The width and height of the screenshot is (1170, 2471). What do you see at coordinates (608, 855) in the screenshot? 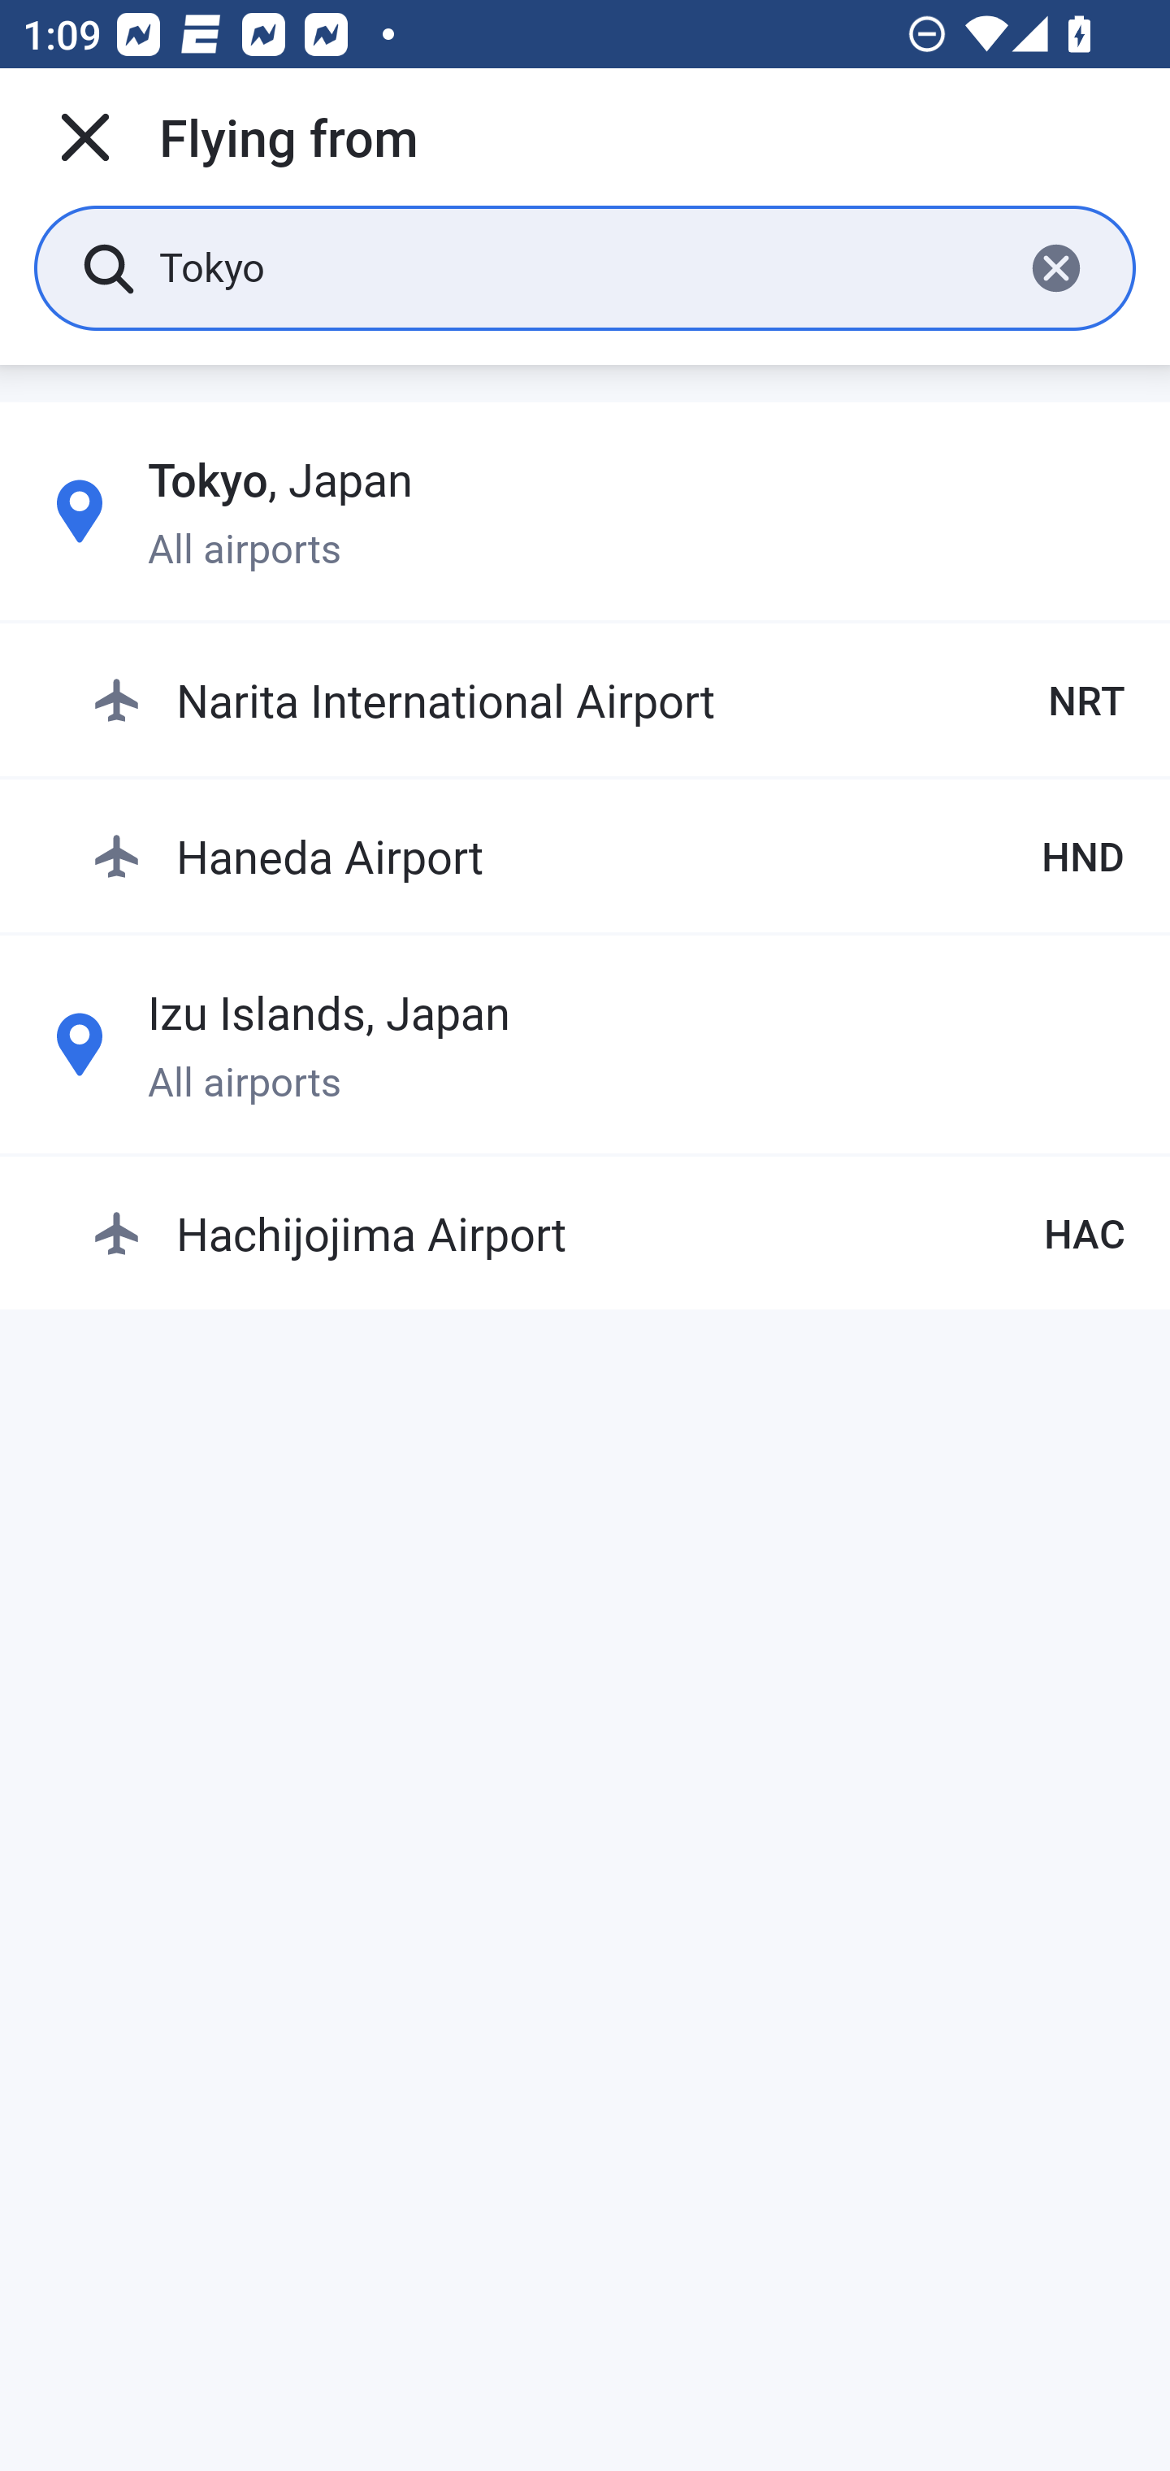
I see `Haneda Airport HND` at bounding box center [608, 855].